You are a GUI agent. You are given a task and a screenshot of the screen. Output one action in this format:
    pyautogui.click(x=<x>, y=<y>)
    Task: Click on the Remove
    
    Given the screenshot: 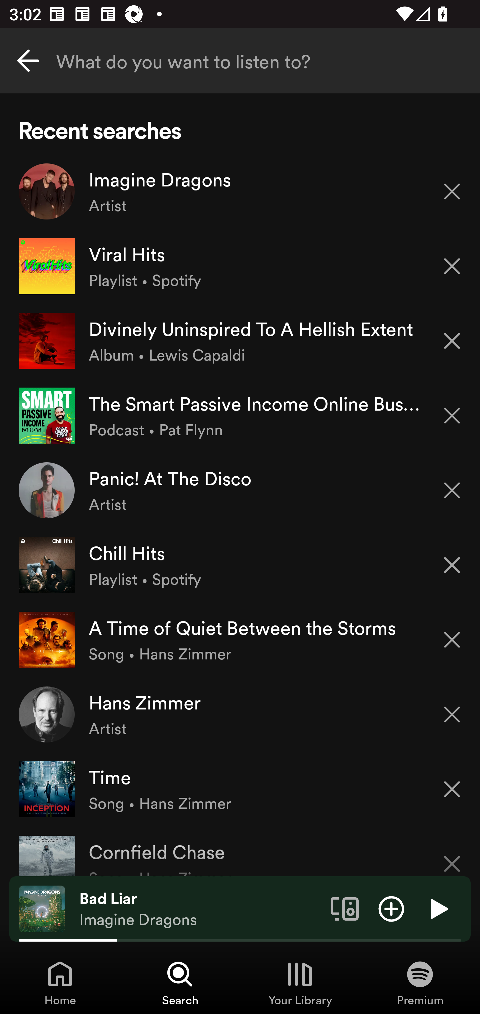 What is the action you would take?
    pyautogui.click(x=452, y=789)
    